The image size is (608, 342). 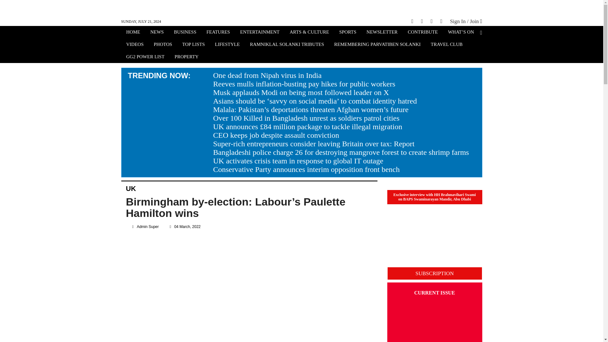 I want to click on CEO keeps job despite assault conviction, so click(x=276, y=135).